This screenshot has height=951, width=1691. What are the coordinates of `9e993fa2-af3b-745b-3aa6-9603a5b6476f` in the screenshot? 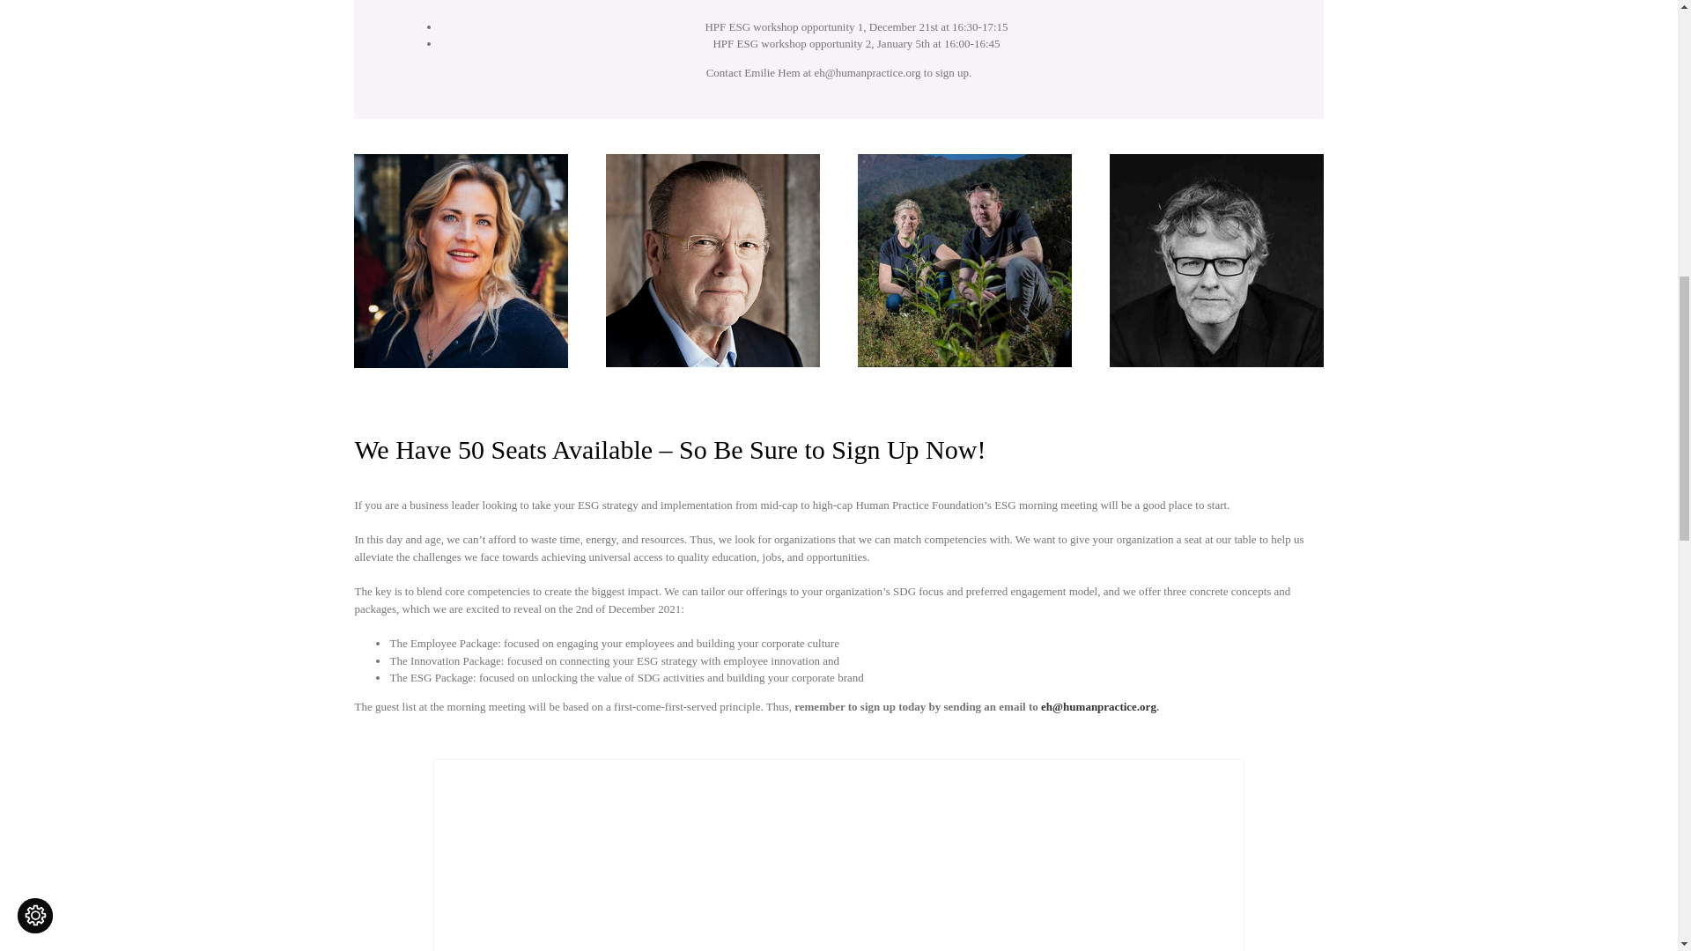 It's located at (712, 260).